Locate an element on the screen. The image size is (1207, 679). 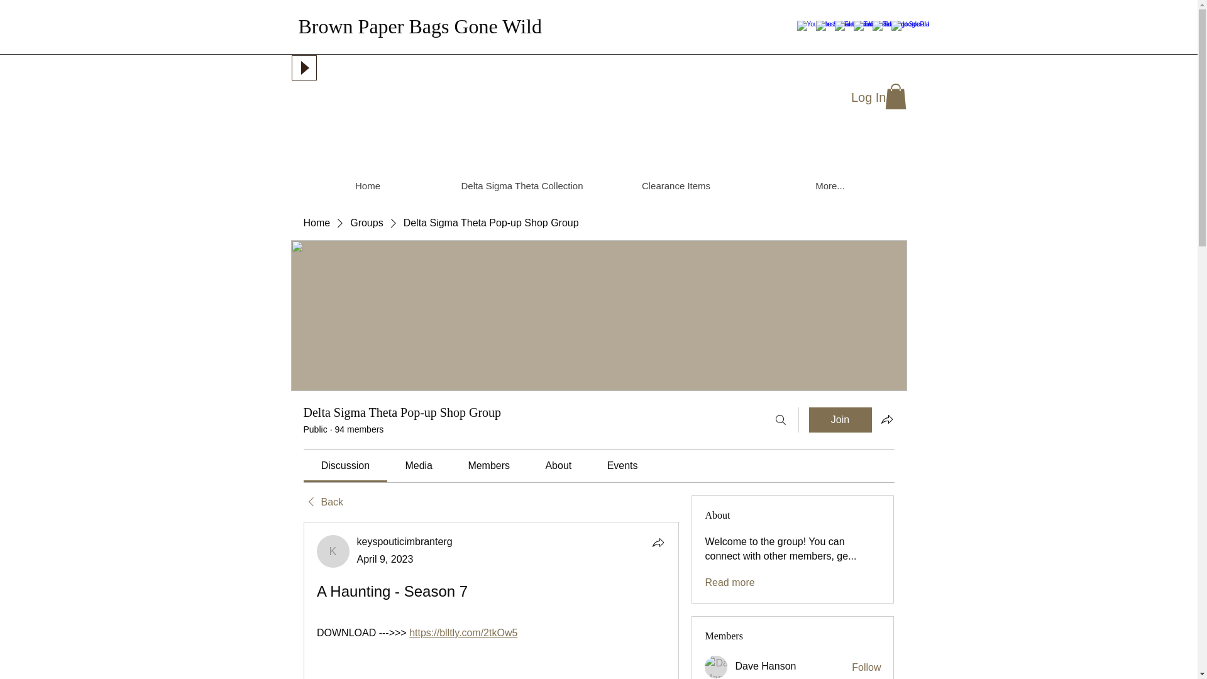
Home is located at coordinates (316, 223).